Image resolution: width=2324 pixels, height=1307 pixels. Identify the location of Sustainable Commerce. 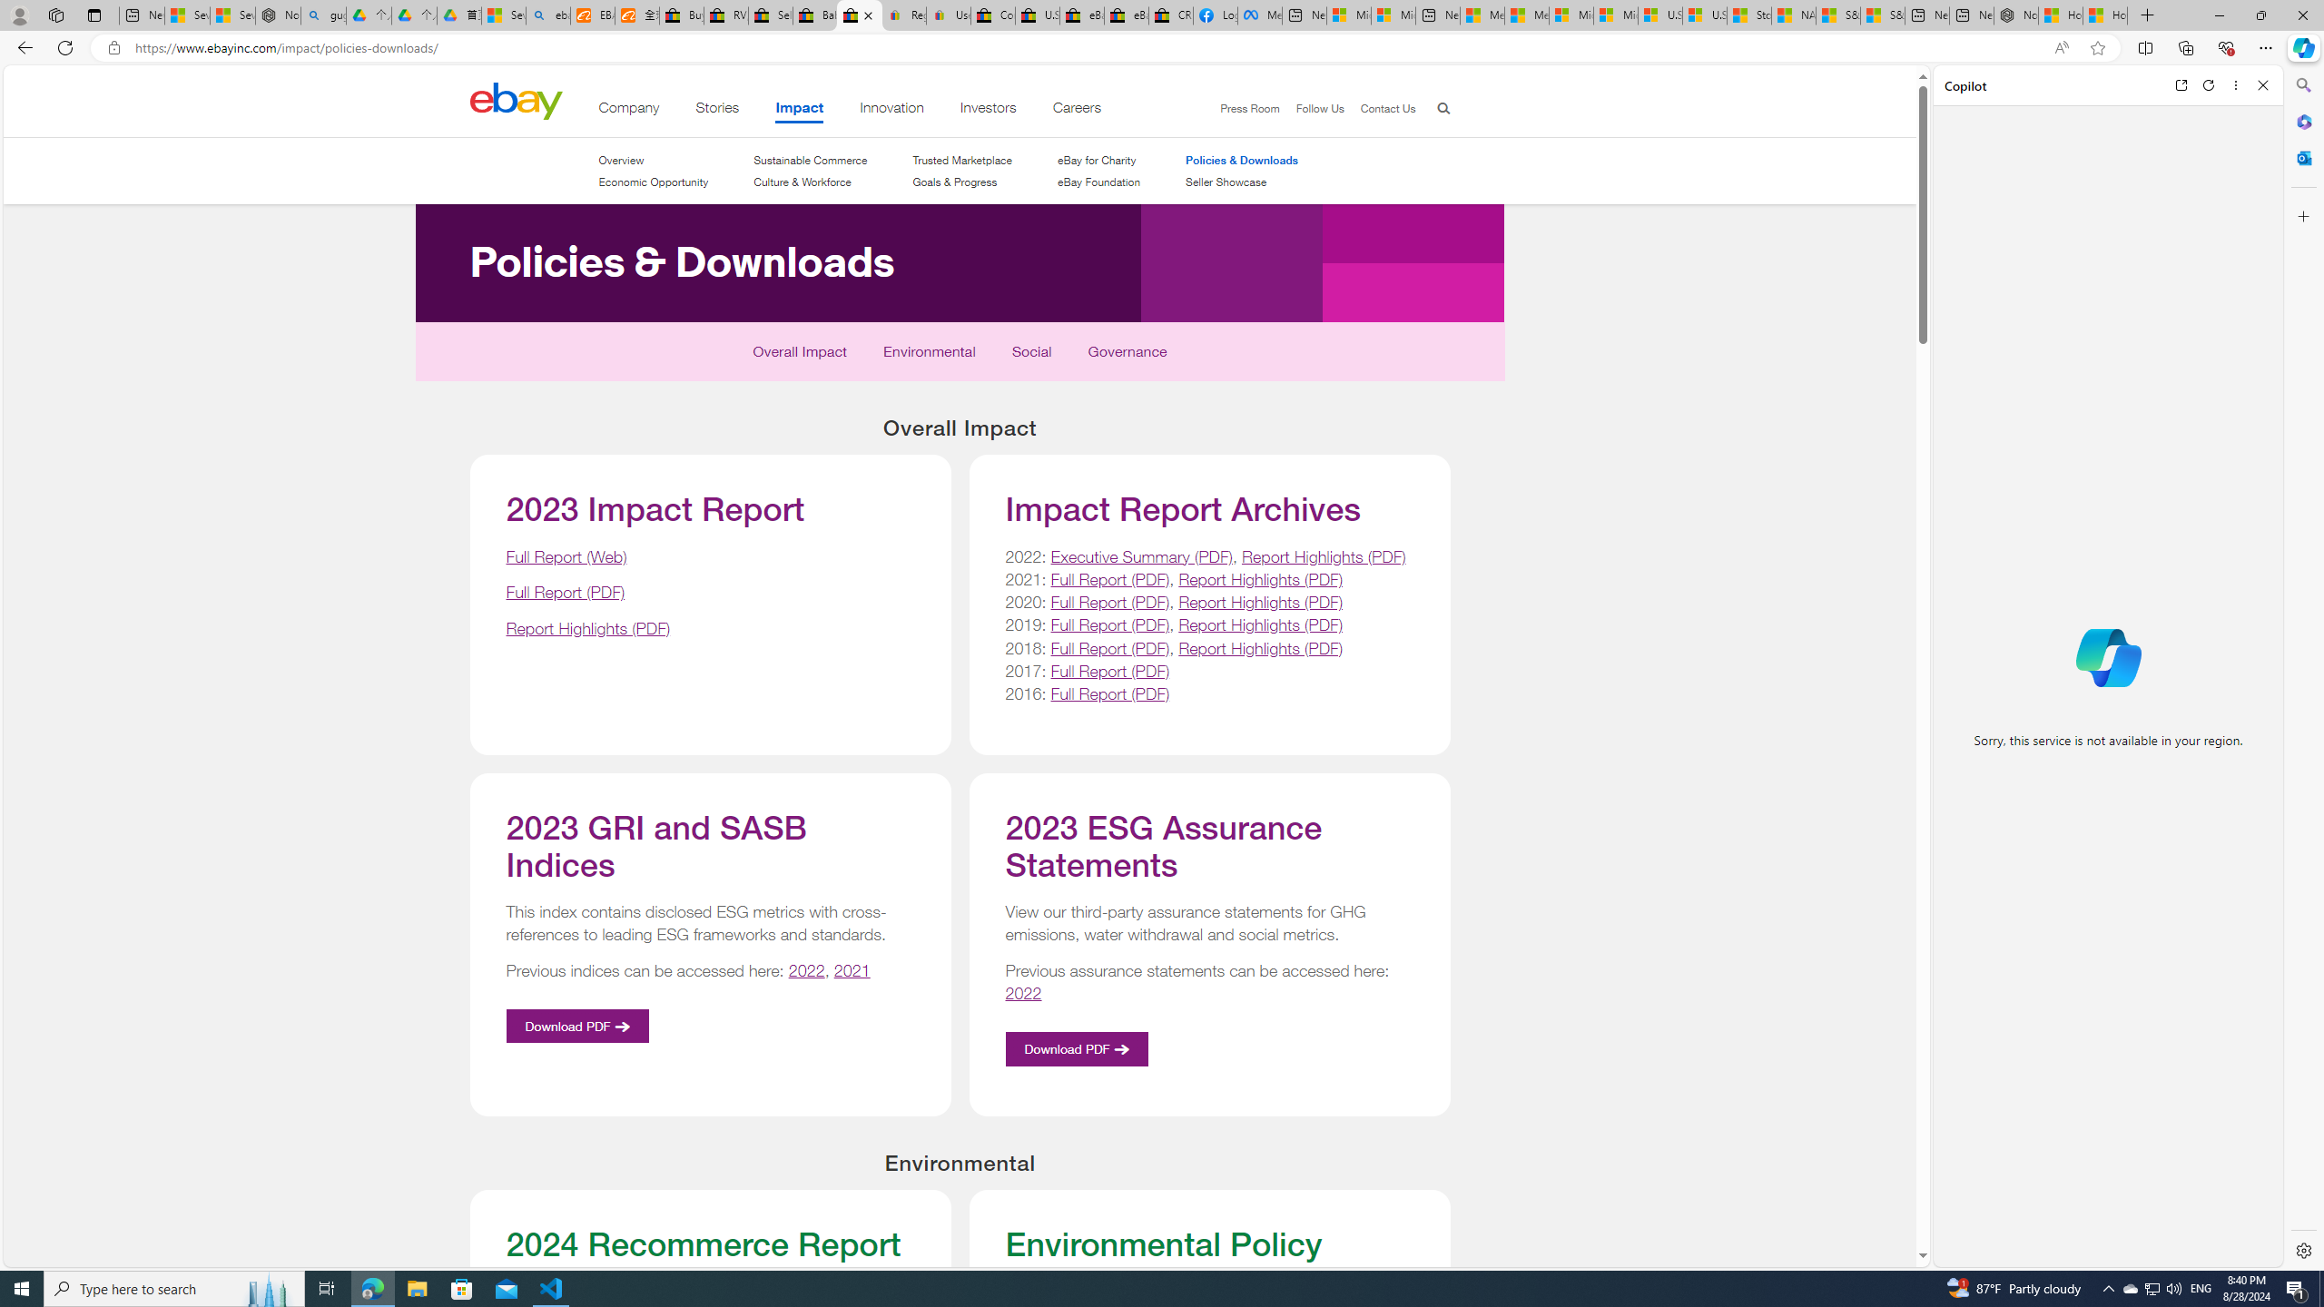
(810, 160).